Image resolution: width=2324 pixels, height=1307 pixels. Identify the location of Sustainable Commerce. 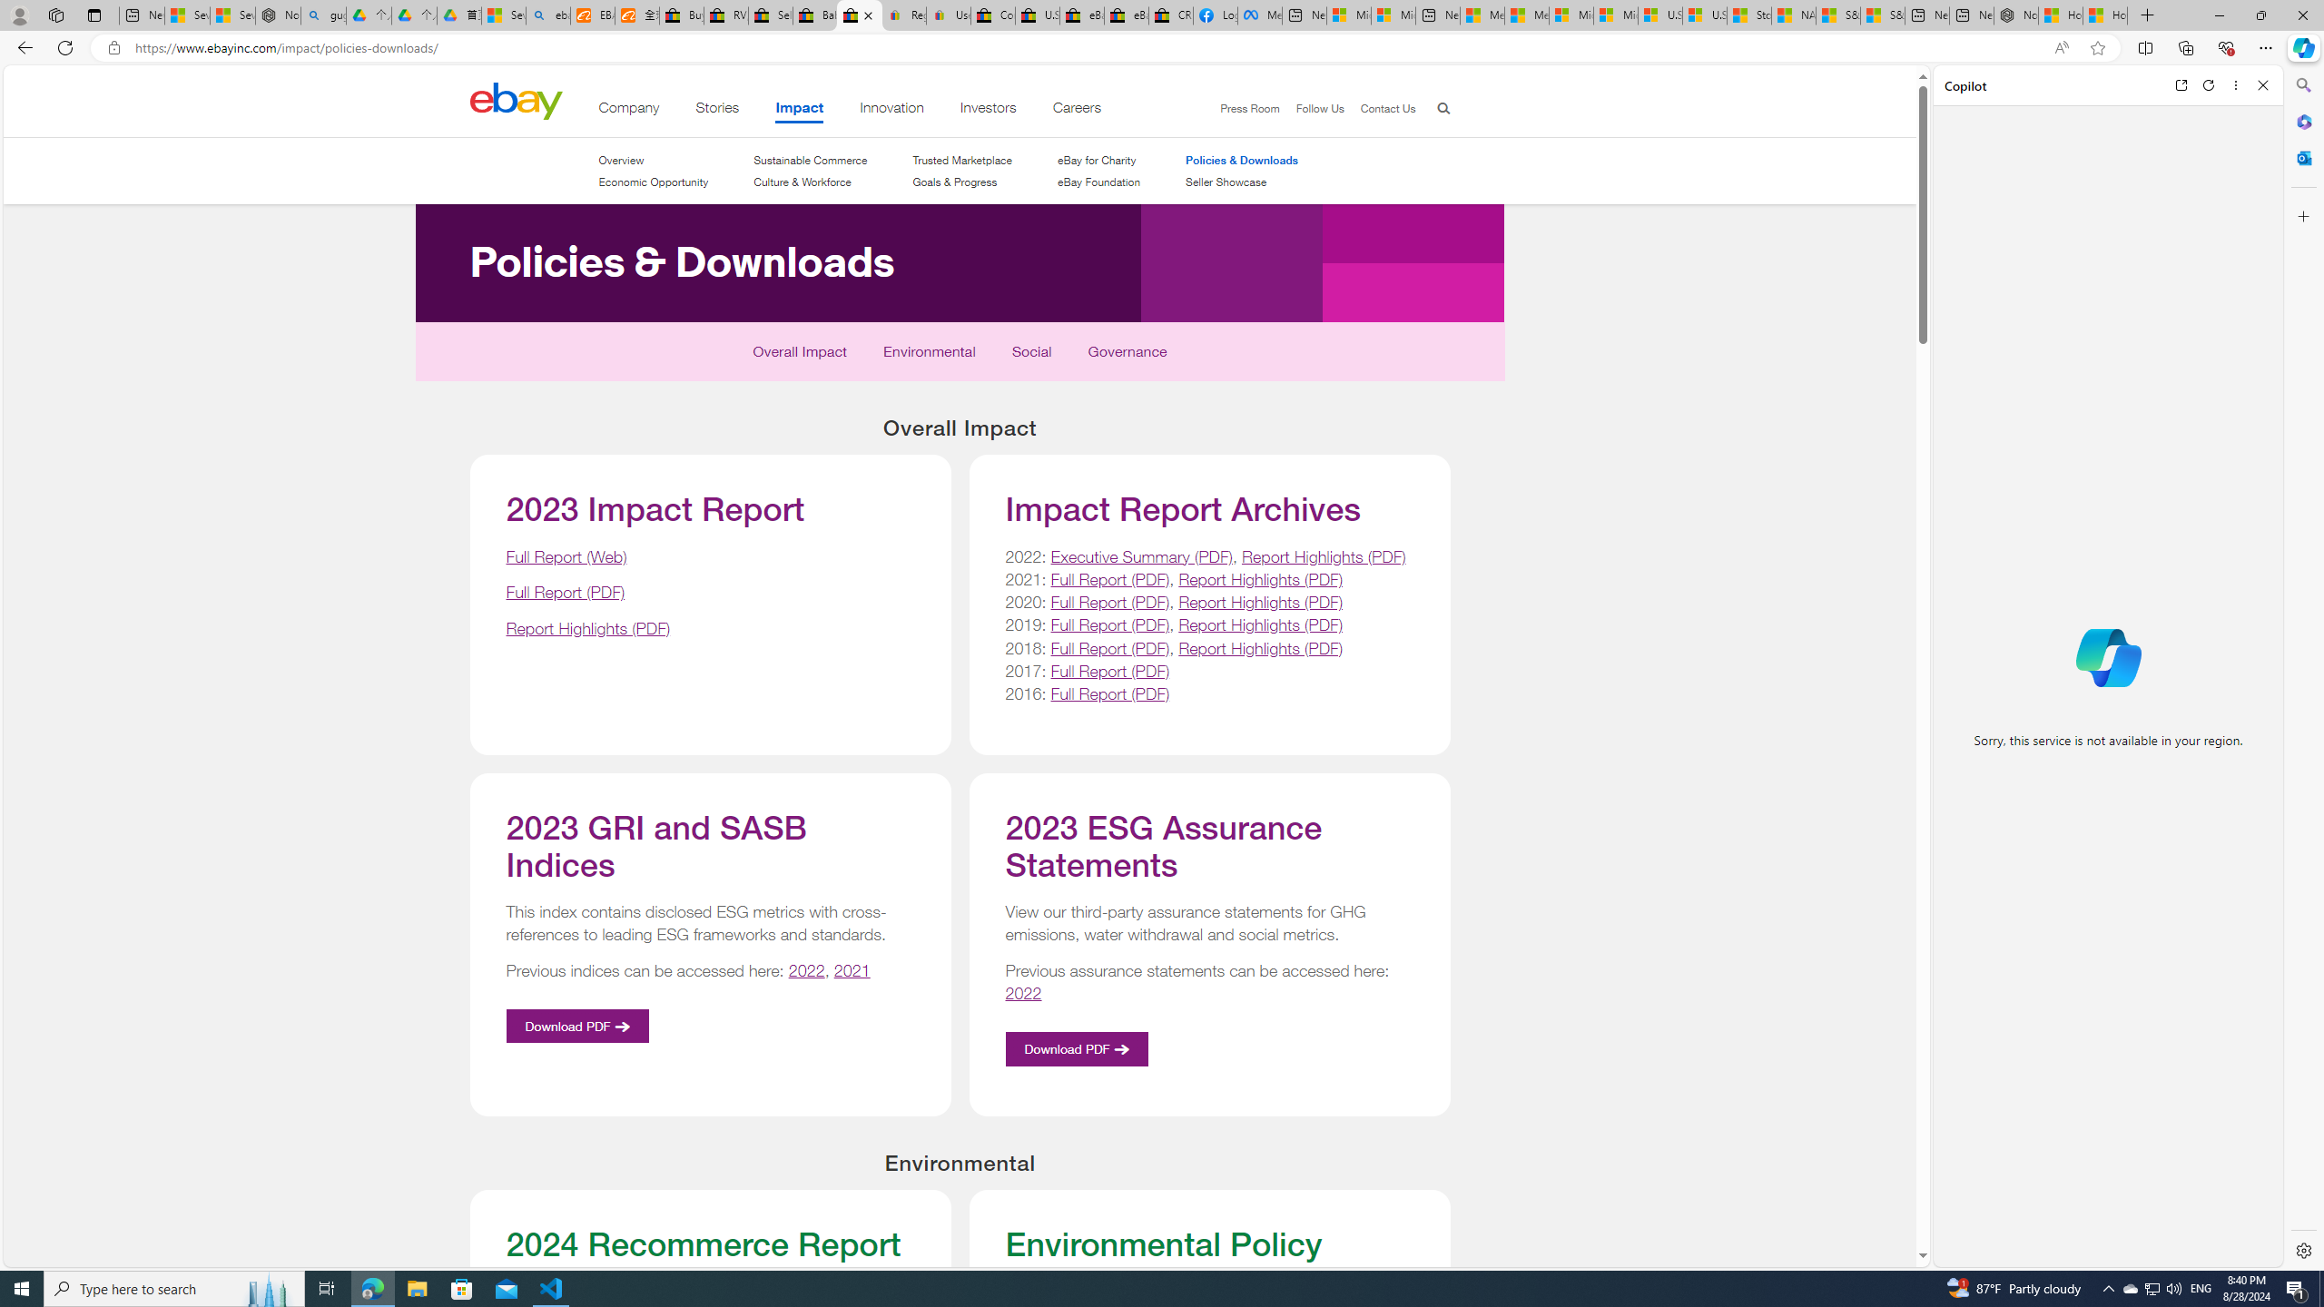
(810, 160).